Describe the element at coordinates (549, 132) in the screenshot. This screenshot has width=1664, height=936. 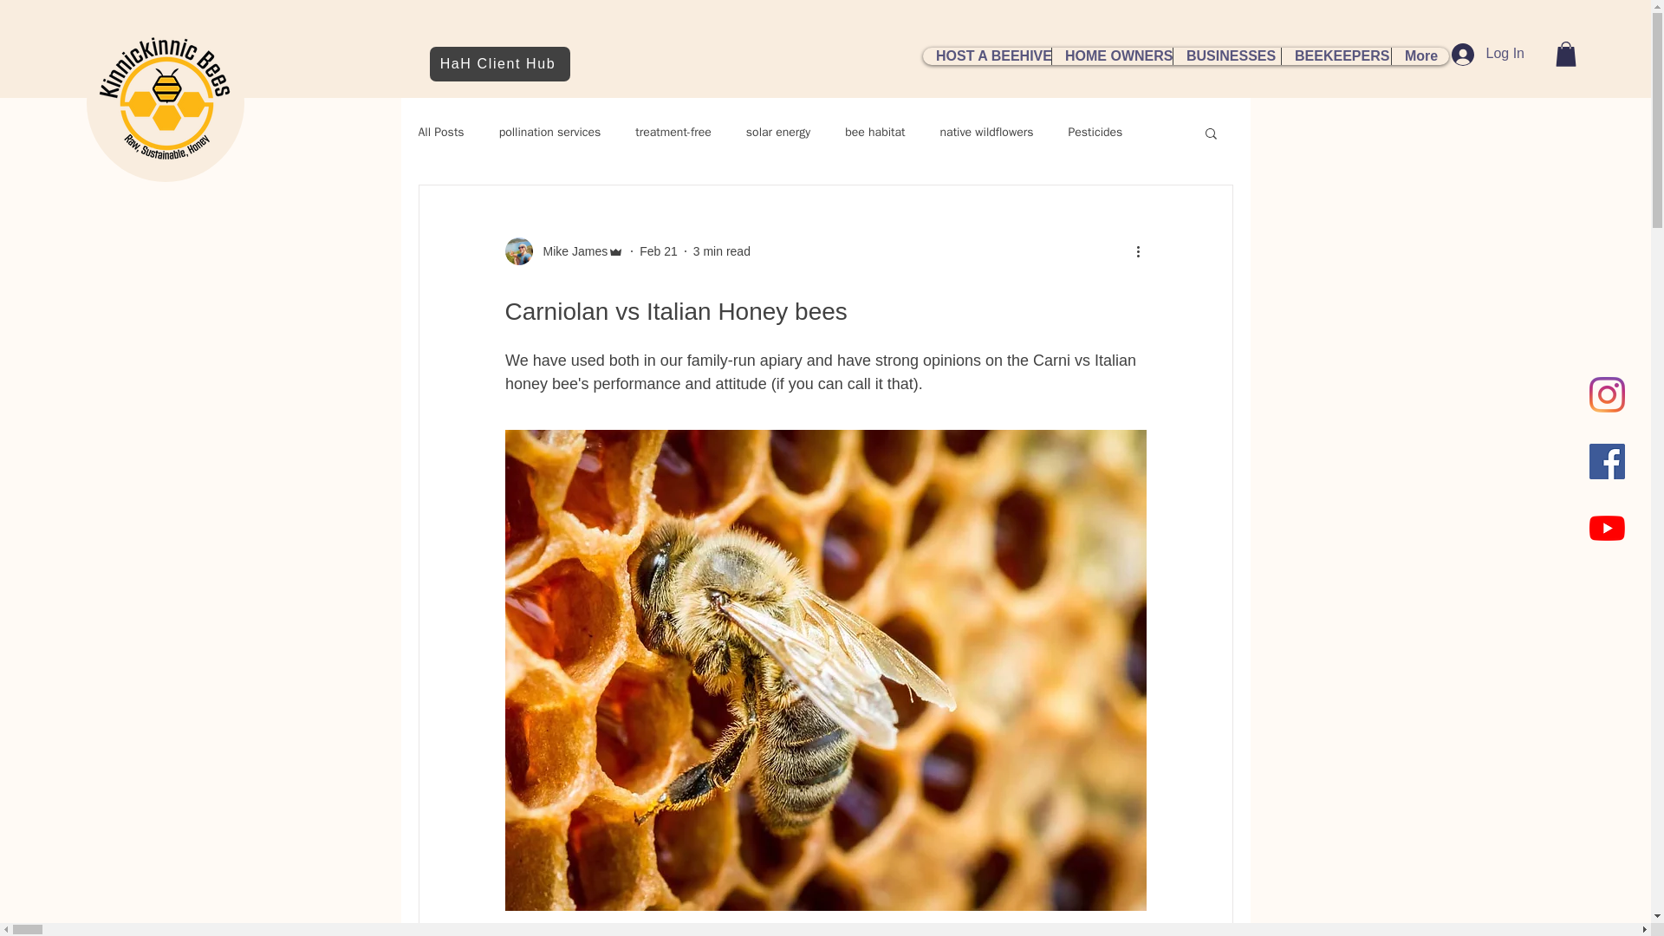
I see `pollination services` at that location.